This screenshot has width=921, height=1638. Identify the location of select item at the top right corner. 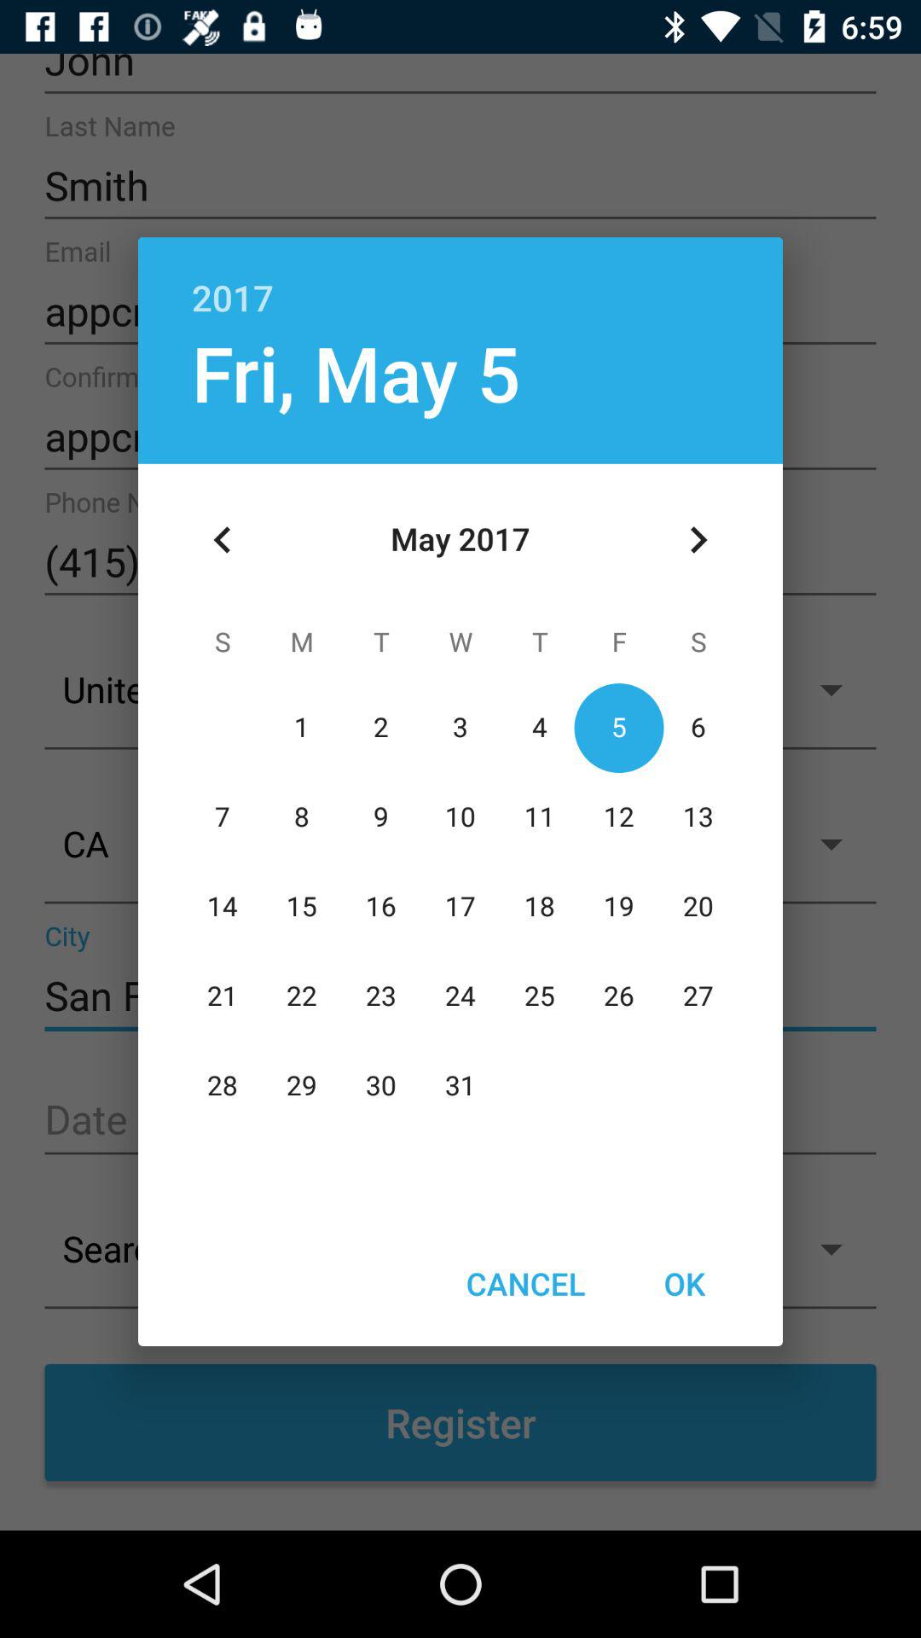
(698, 540).